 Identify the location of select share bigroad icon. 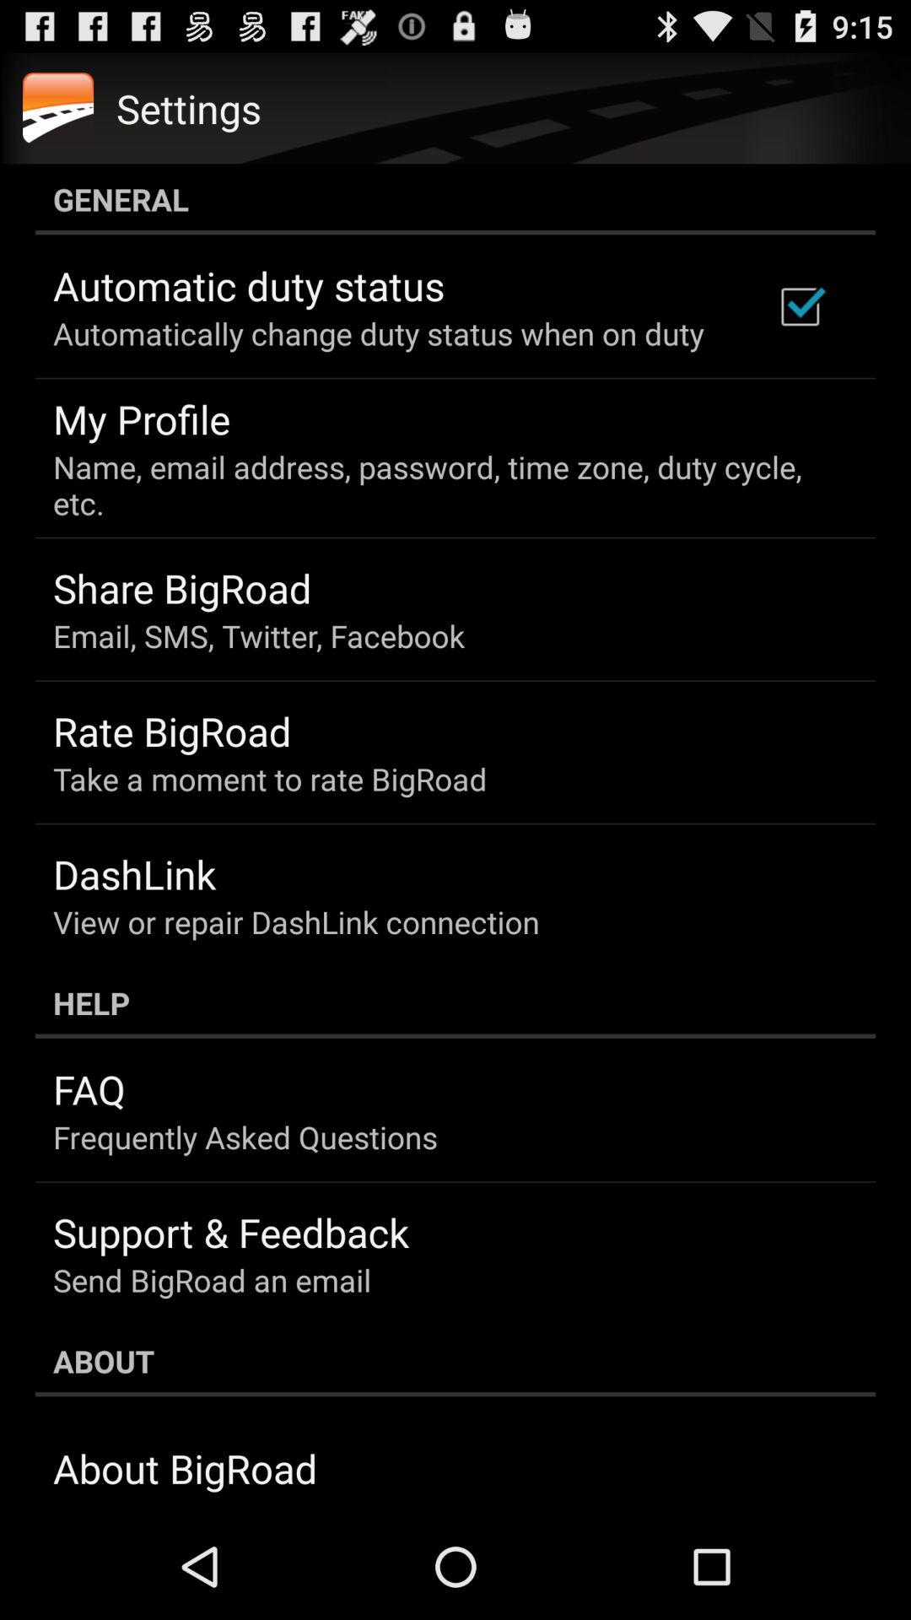
(182, 587).